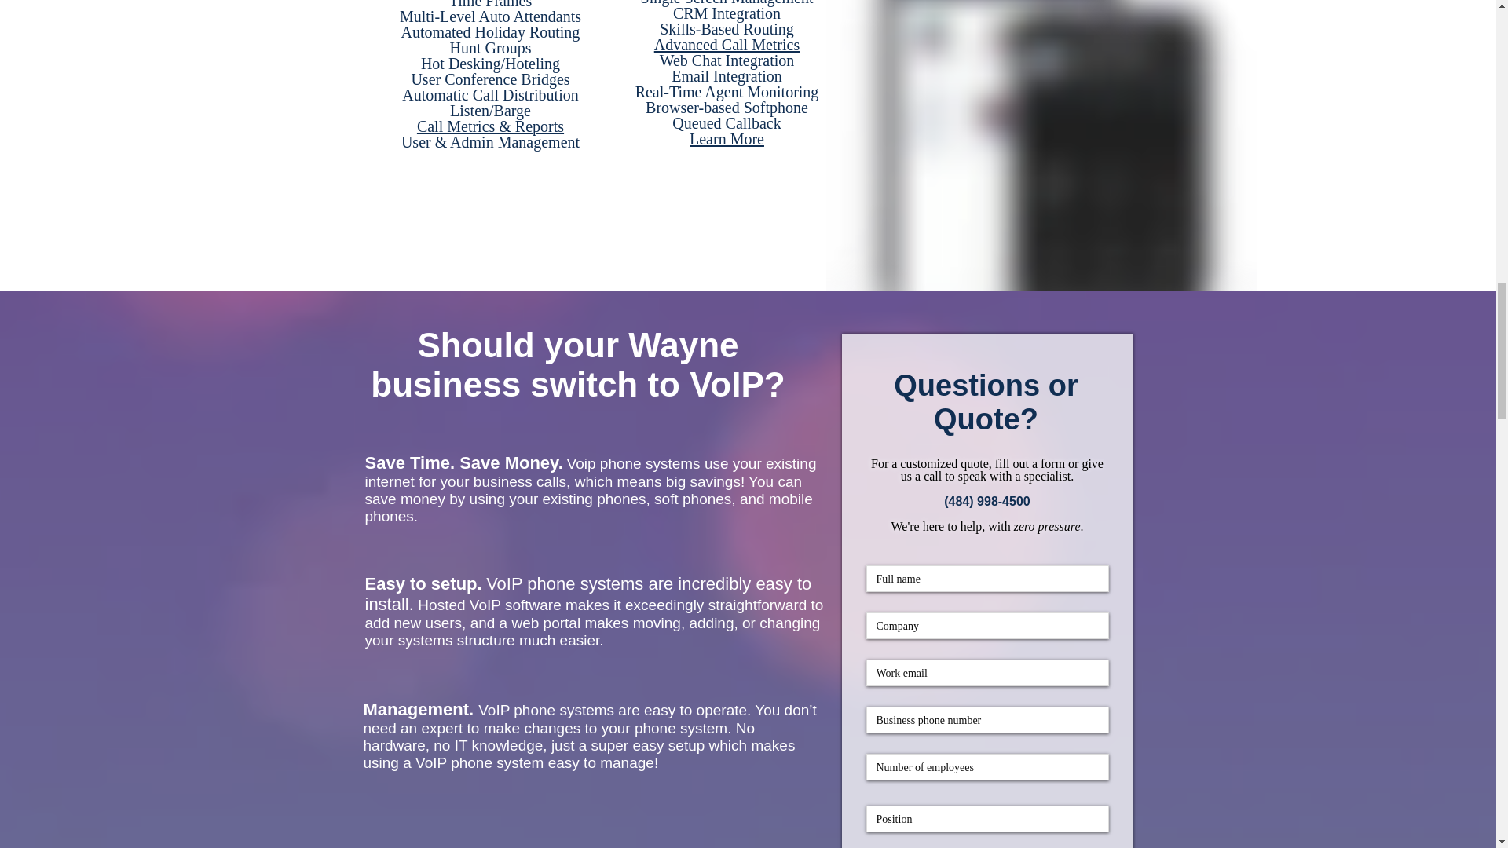 The image size is (1508, 848). I want to click on Advanced Call Metrics, so click(727, 45).